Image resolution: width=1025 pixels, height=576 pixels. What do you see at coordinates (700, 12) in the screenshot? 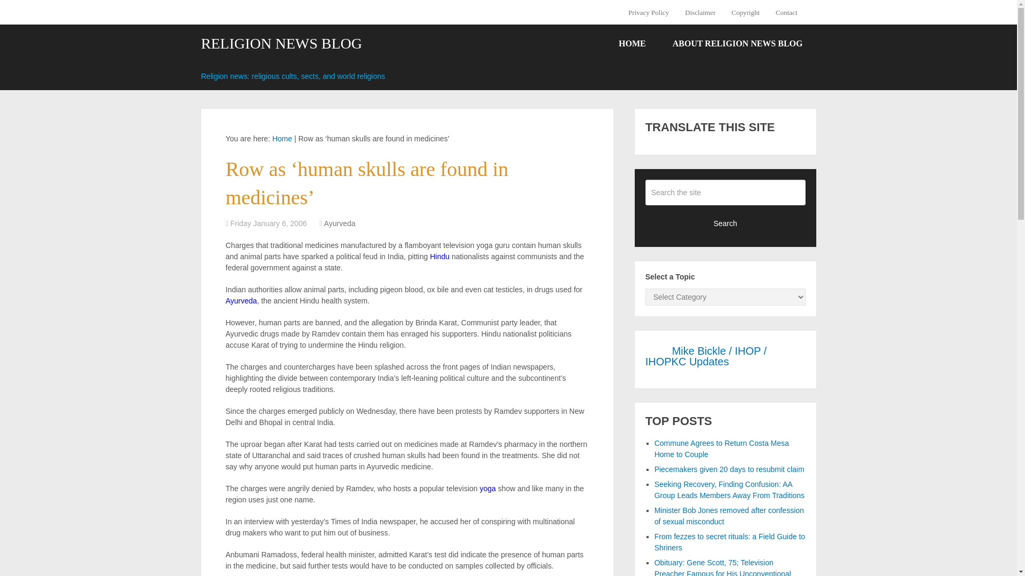
I see `Disclaimer` at bounding box center [700, 12].